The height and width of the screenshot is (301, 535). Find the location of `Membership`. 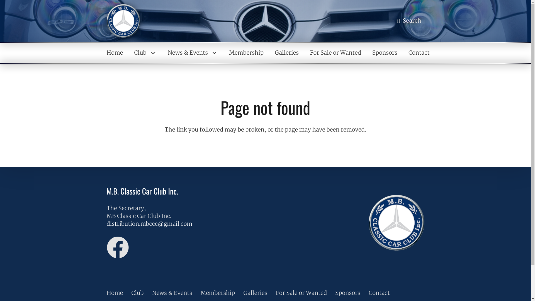

Membership is located at coordinates (218, 293).